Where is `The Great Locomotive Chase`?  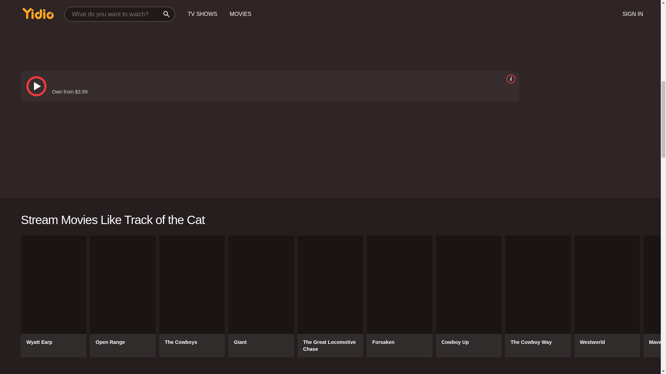
The Great Locomotive Chase is located at coordinates (330, 296).